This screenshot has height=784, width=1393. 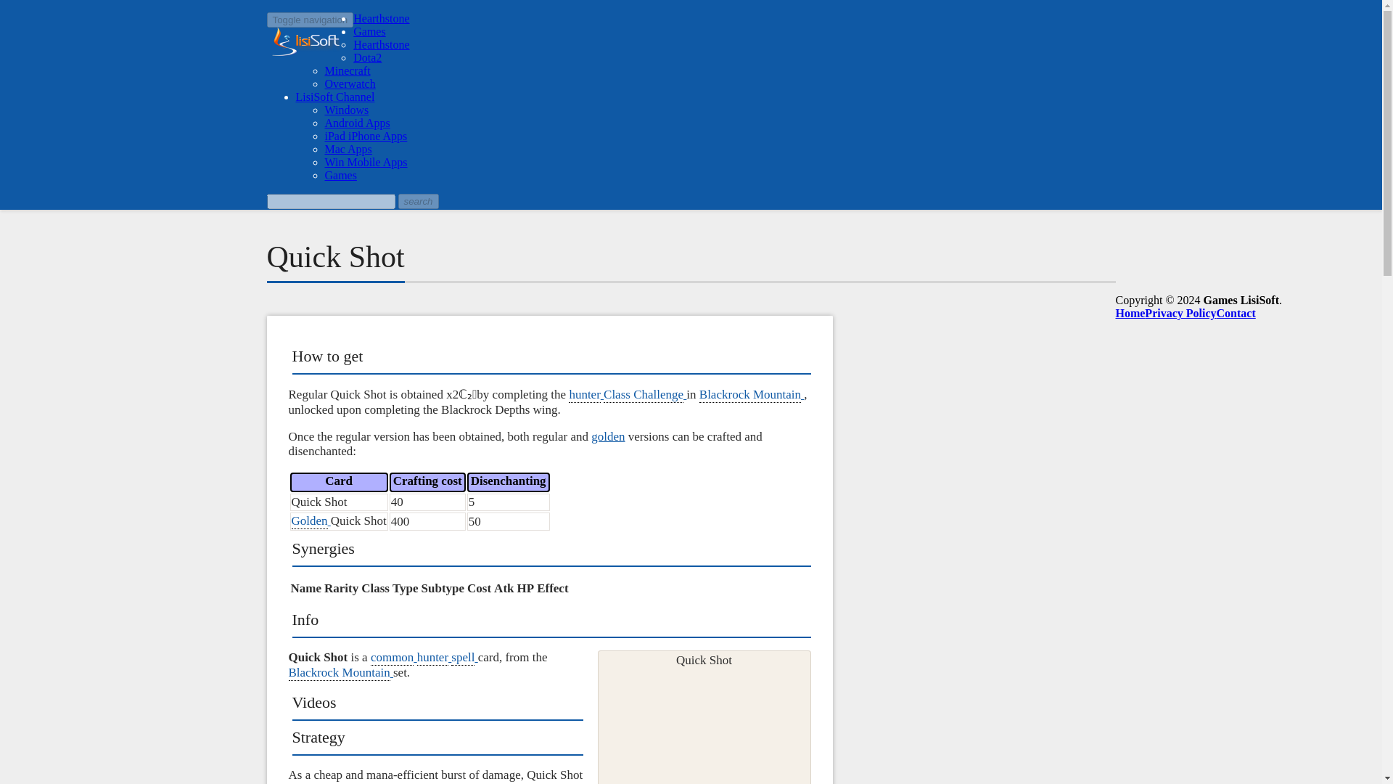 I want to click on Blackrock Mountain, so click(x=340, y=672).